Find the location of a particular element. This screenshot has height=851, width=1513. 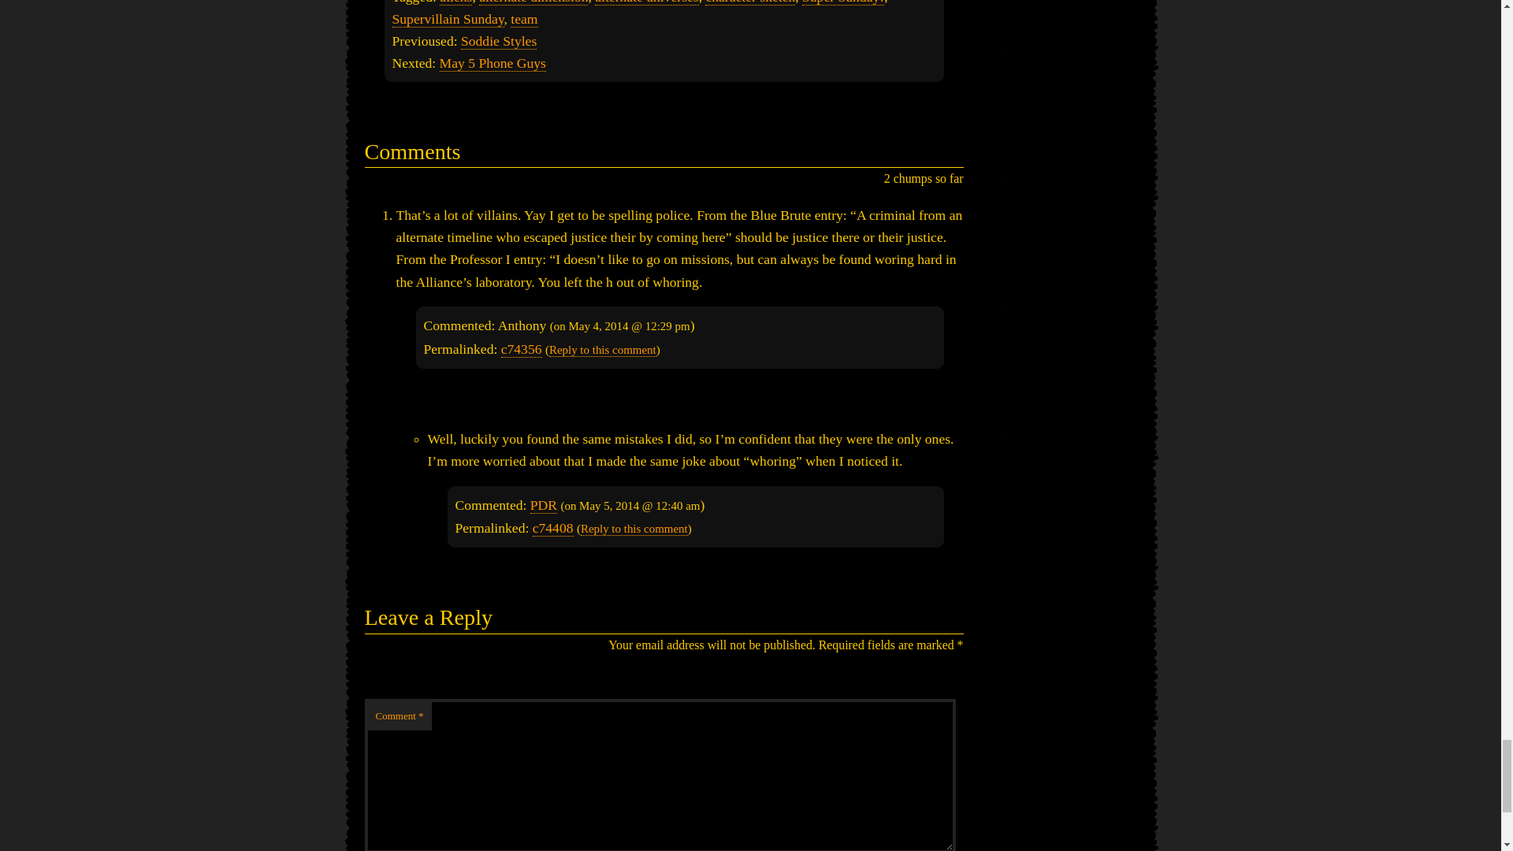

alternate universes is located at coordinates (646, 2).